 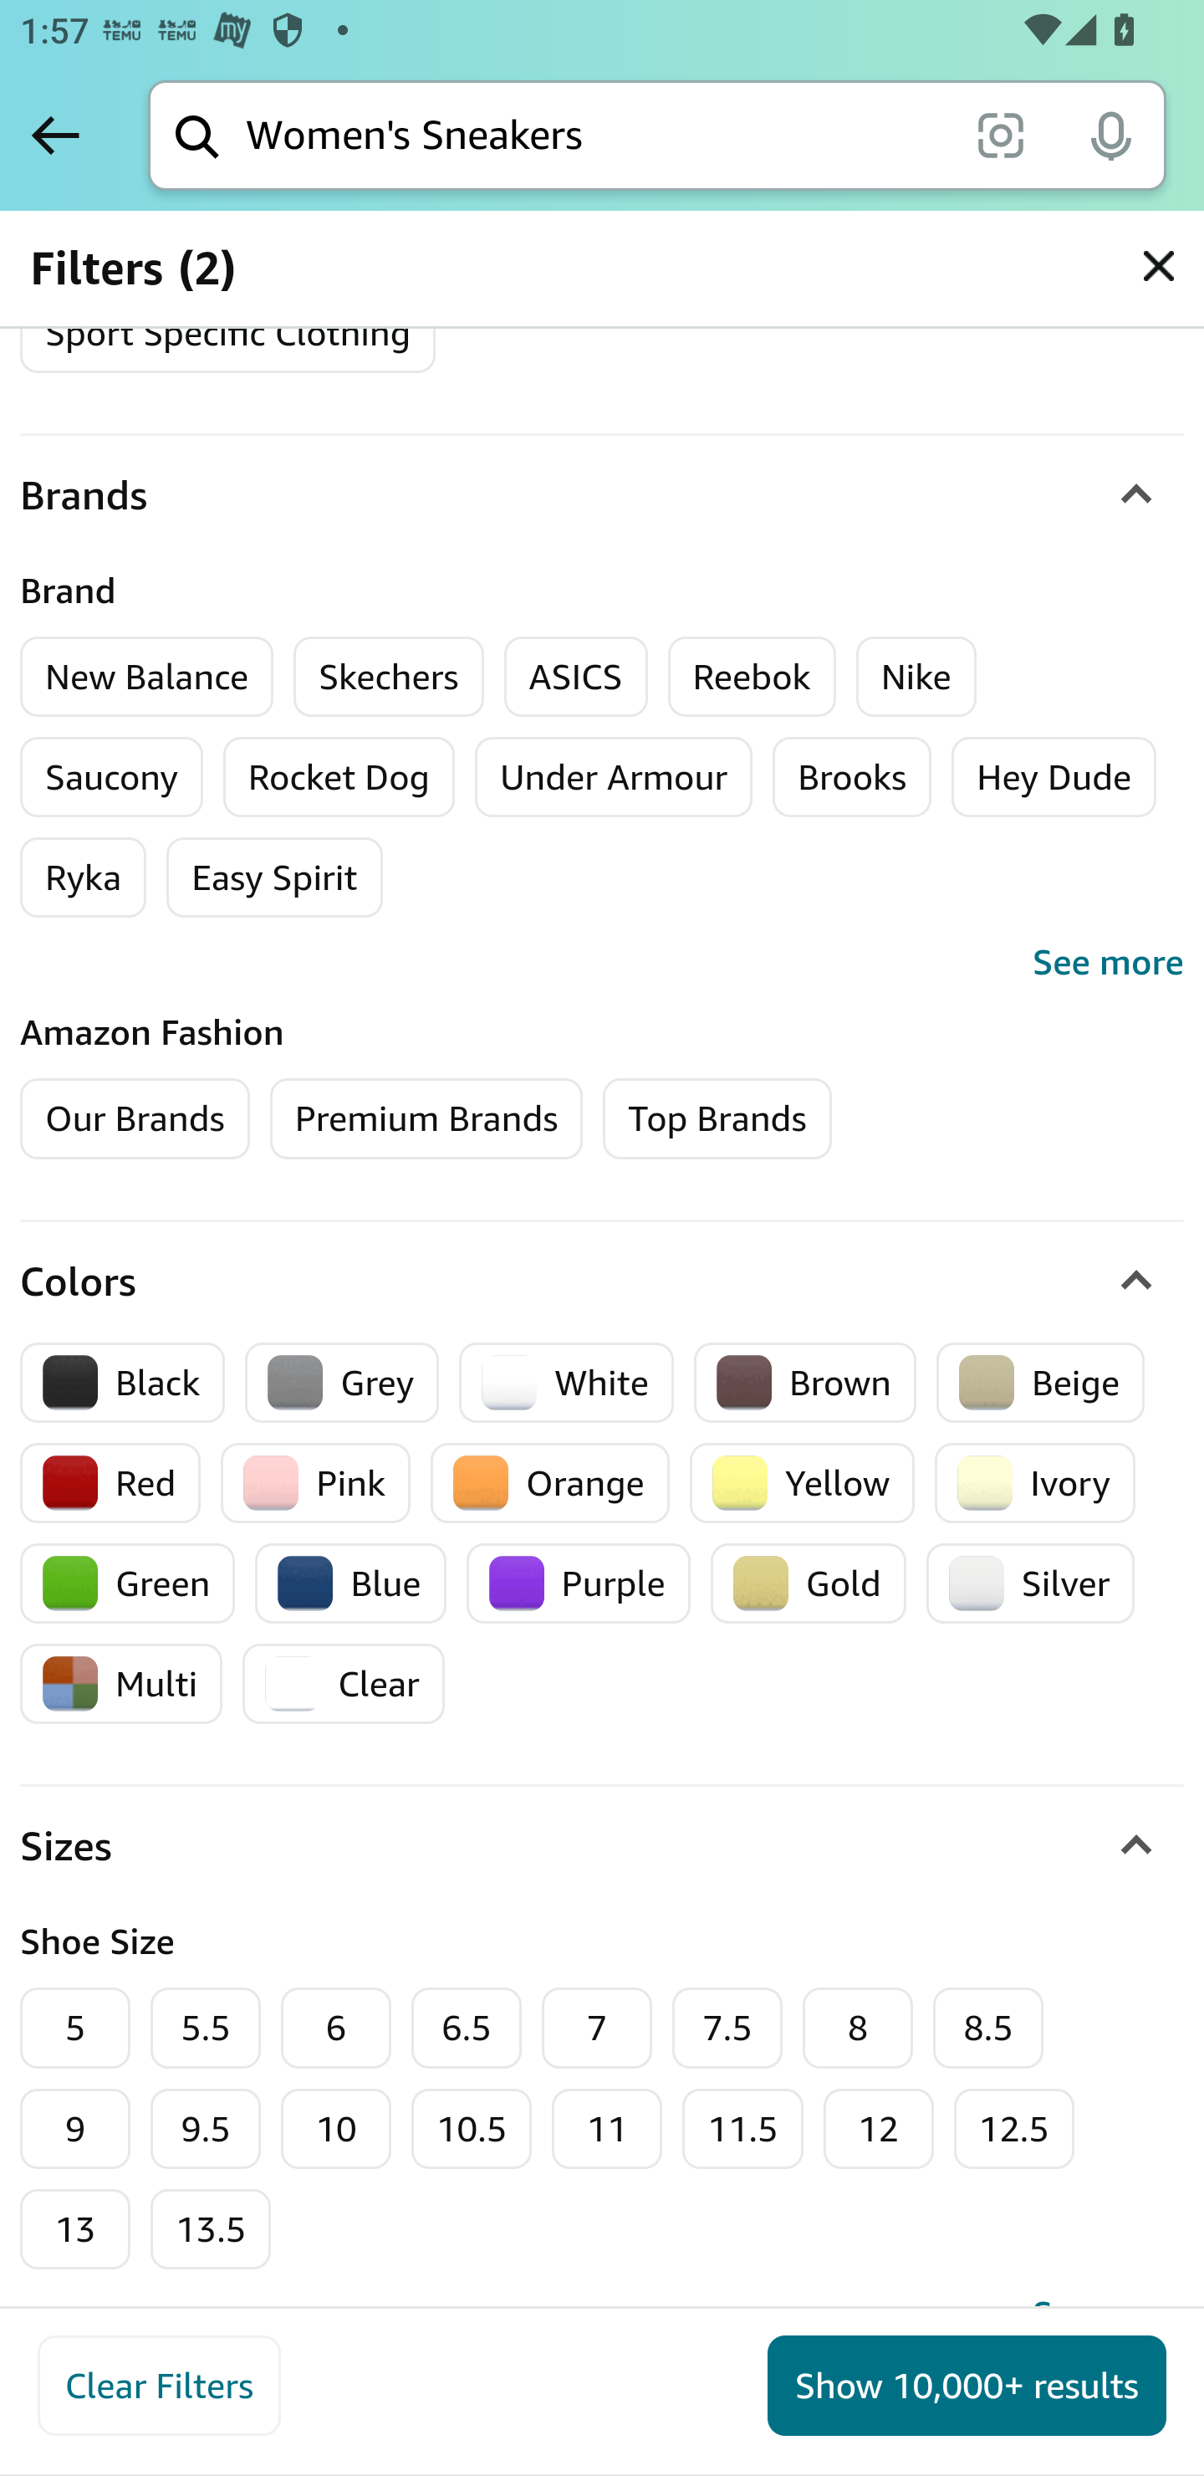 What do you see at coordinates (548, 1481) in the screenshot?
I see `Orange Orange Orange Orange` at bounding box center [548, 1481].